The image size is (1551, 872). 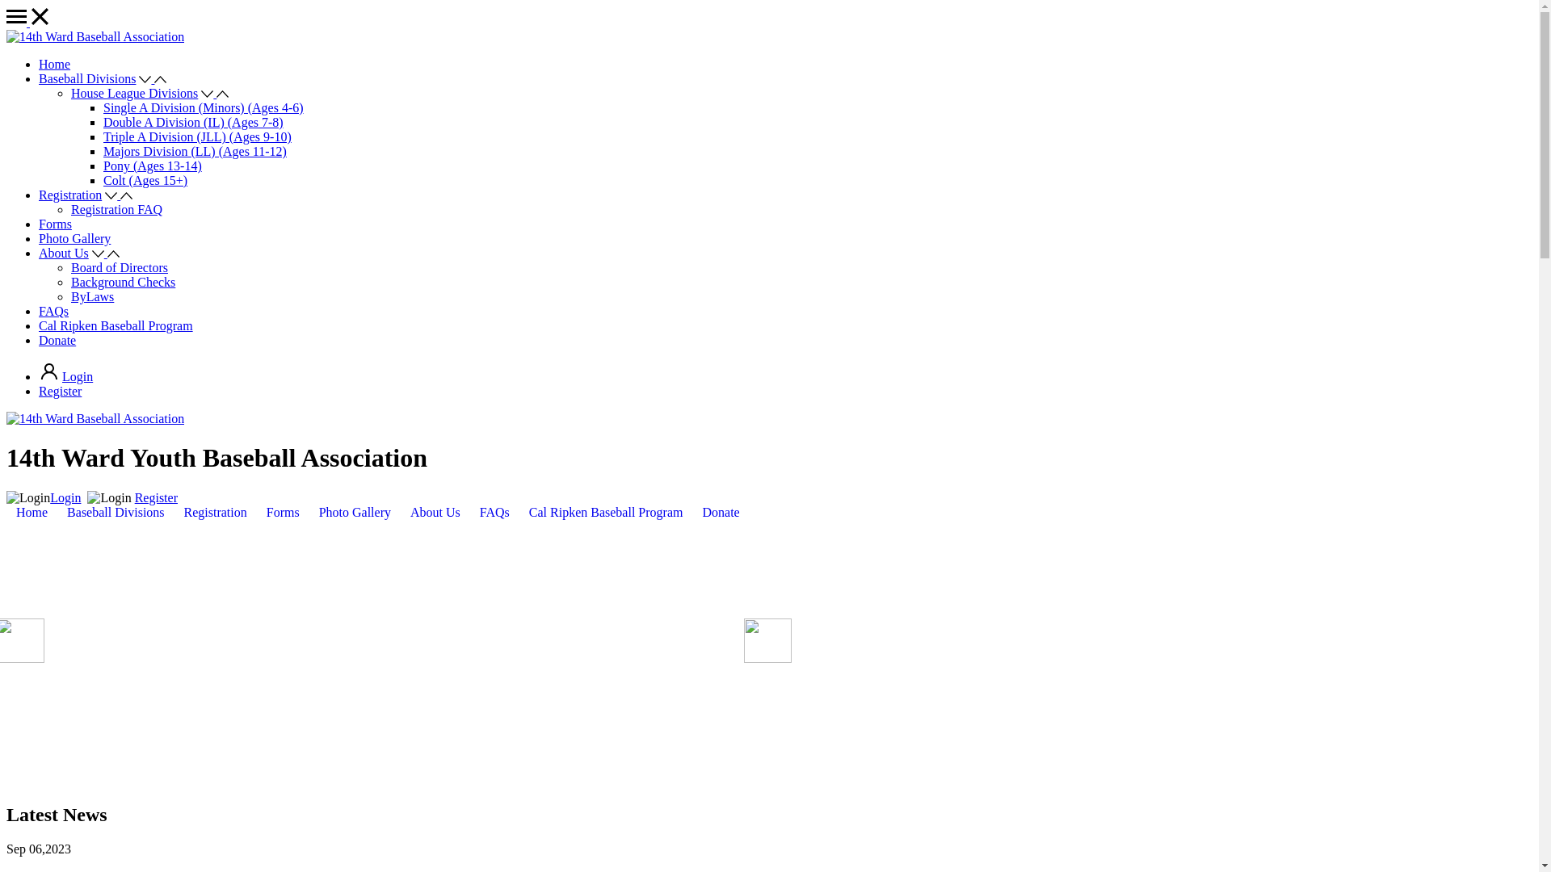 I want to click on Baseball Divisions, so click(x=87, y=79).